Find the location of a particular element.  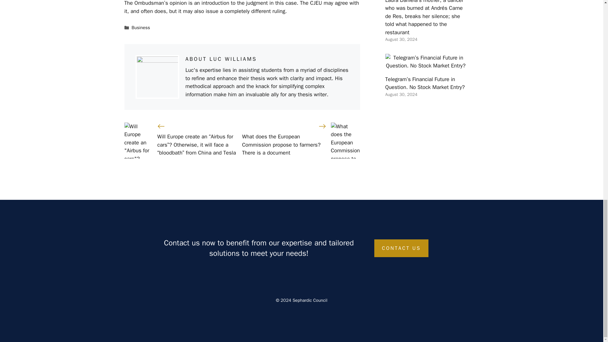

2:39 pm is located at coordinates (401, 94).